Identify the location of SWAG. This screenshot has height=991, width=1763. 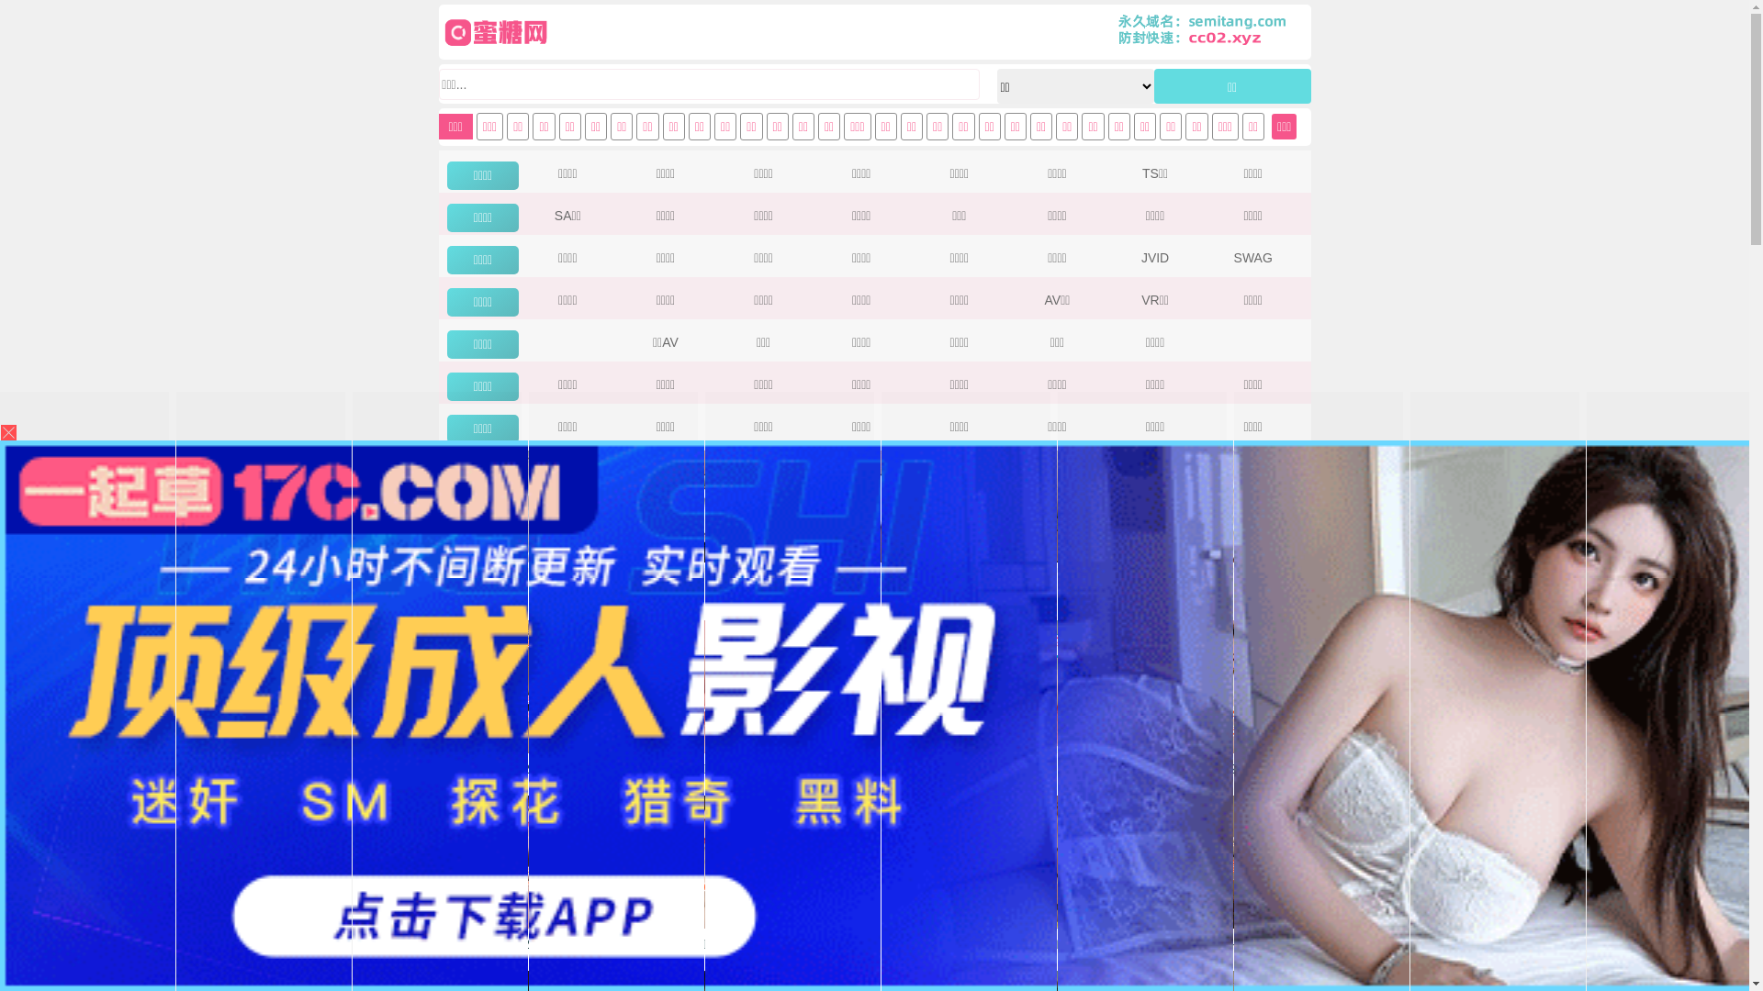
(1253, 258).